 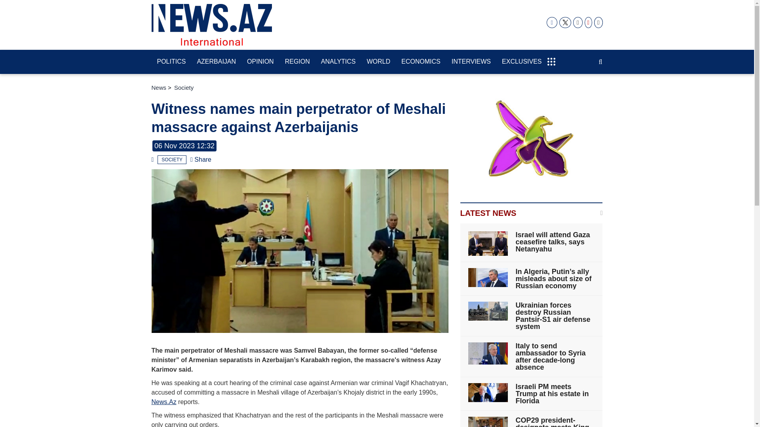 I want to click on POLITICS, so click(x=171, y=62).